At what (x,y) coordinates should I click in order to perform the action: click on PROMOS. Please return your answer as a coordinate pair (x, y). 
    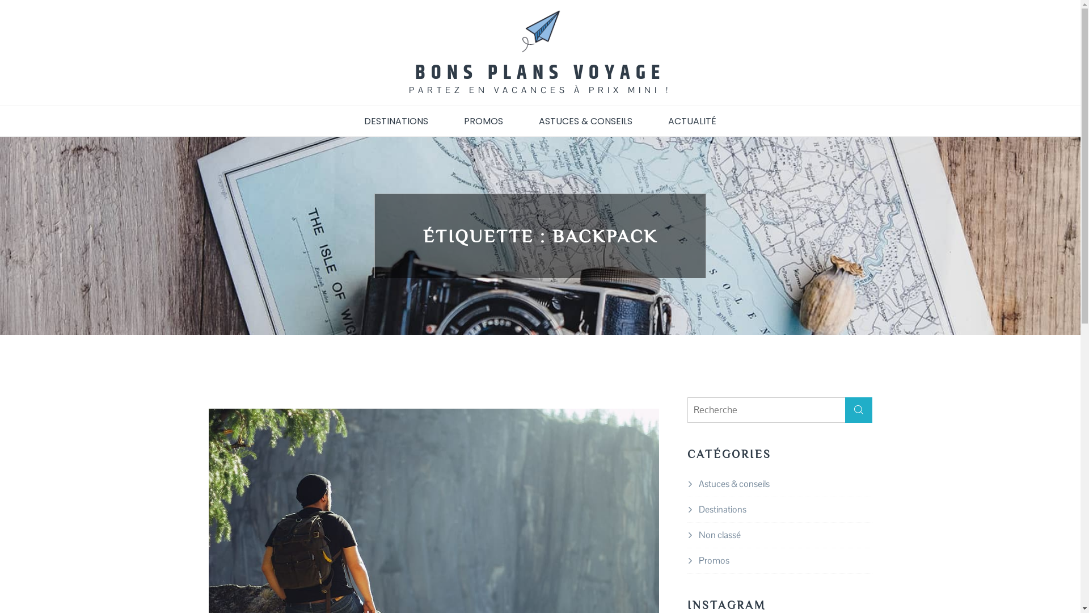
    Looking at the image, I should click on (483, 121).